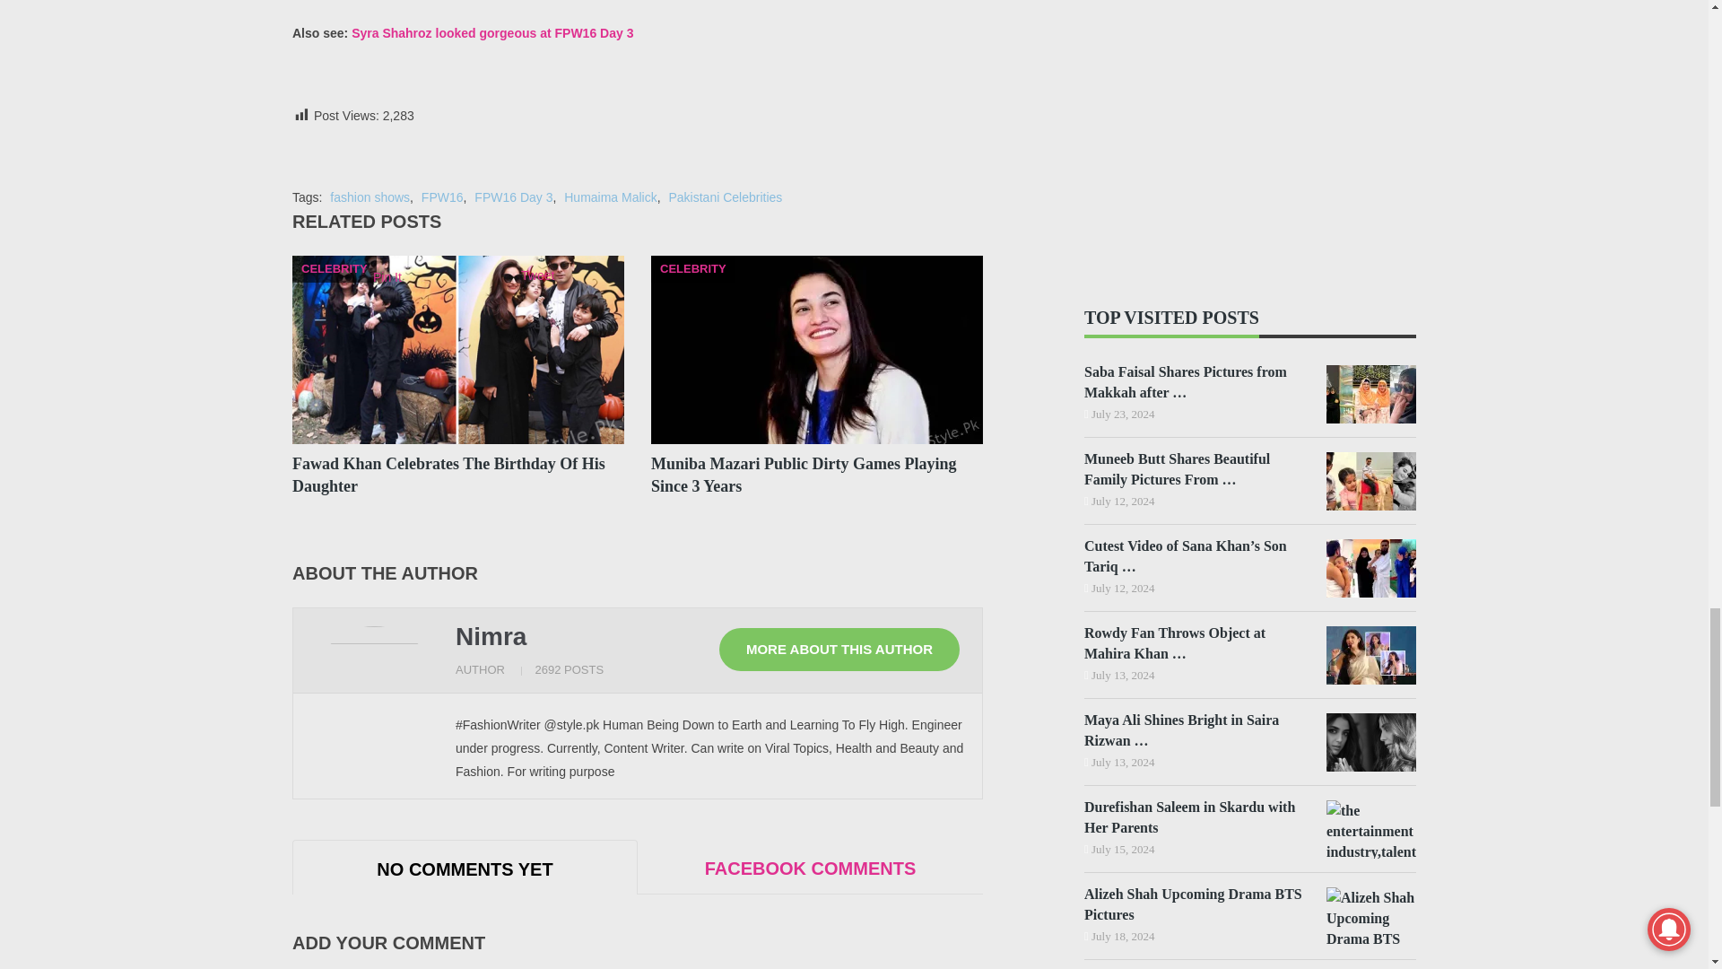 This screenshot has height=969, width=1722. I want to click on Muniba Mazari Public Dirty Games Playing Since 3 Years, so click(803, 474).